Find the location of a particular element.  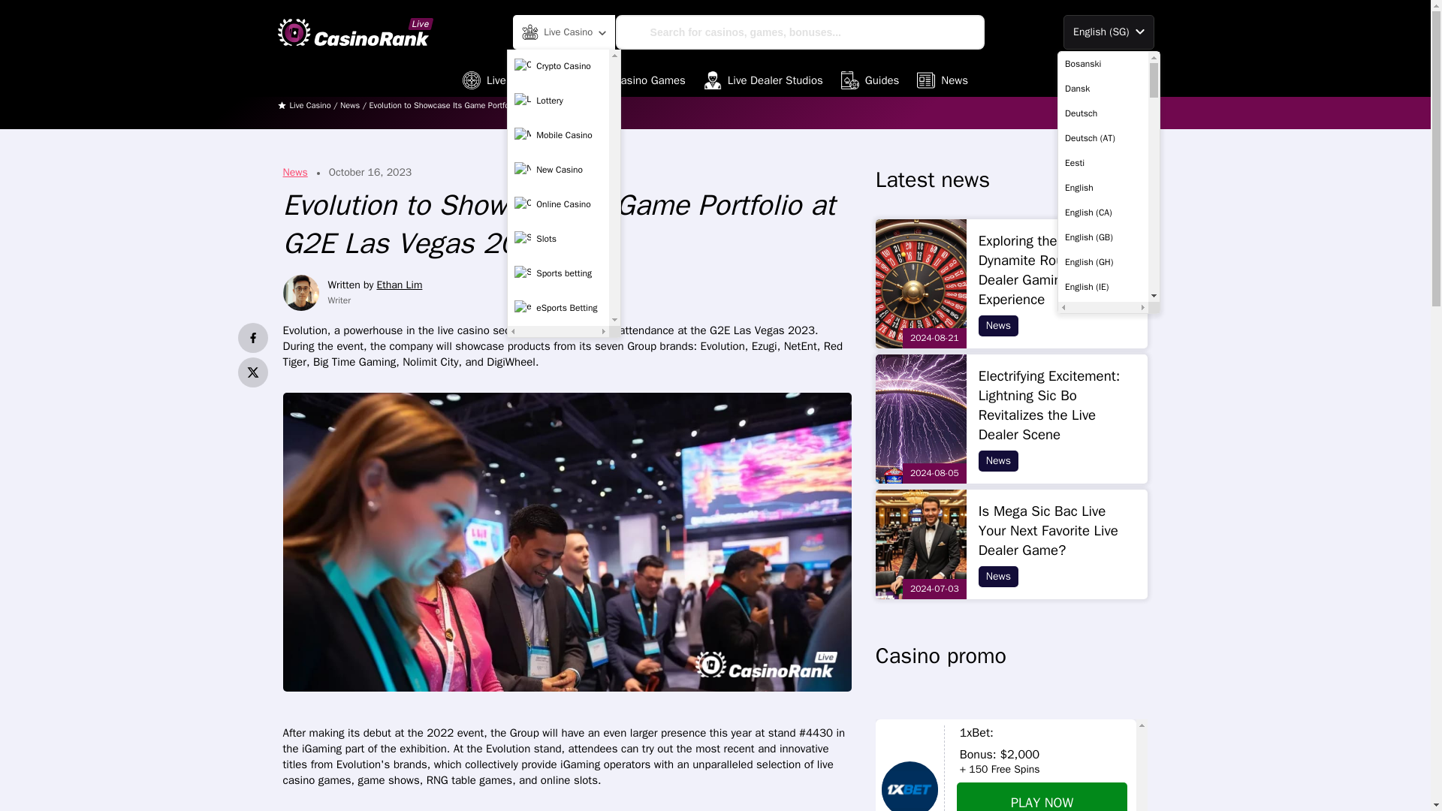

eSports Betting is located at coordinates (557, 308).